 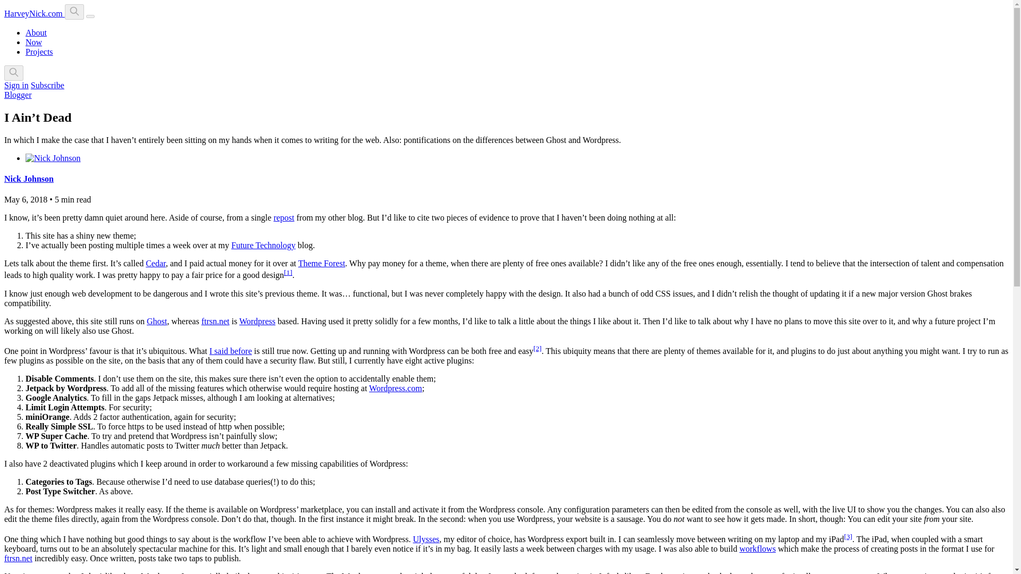 I want to click on I said before, so click(x=231, y=351).